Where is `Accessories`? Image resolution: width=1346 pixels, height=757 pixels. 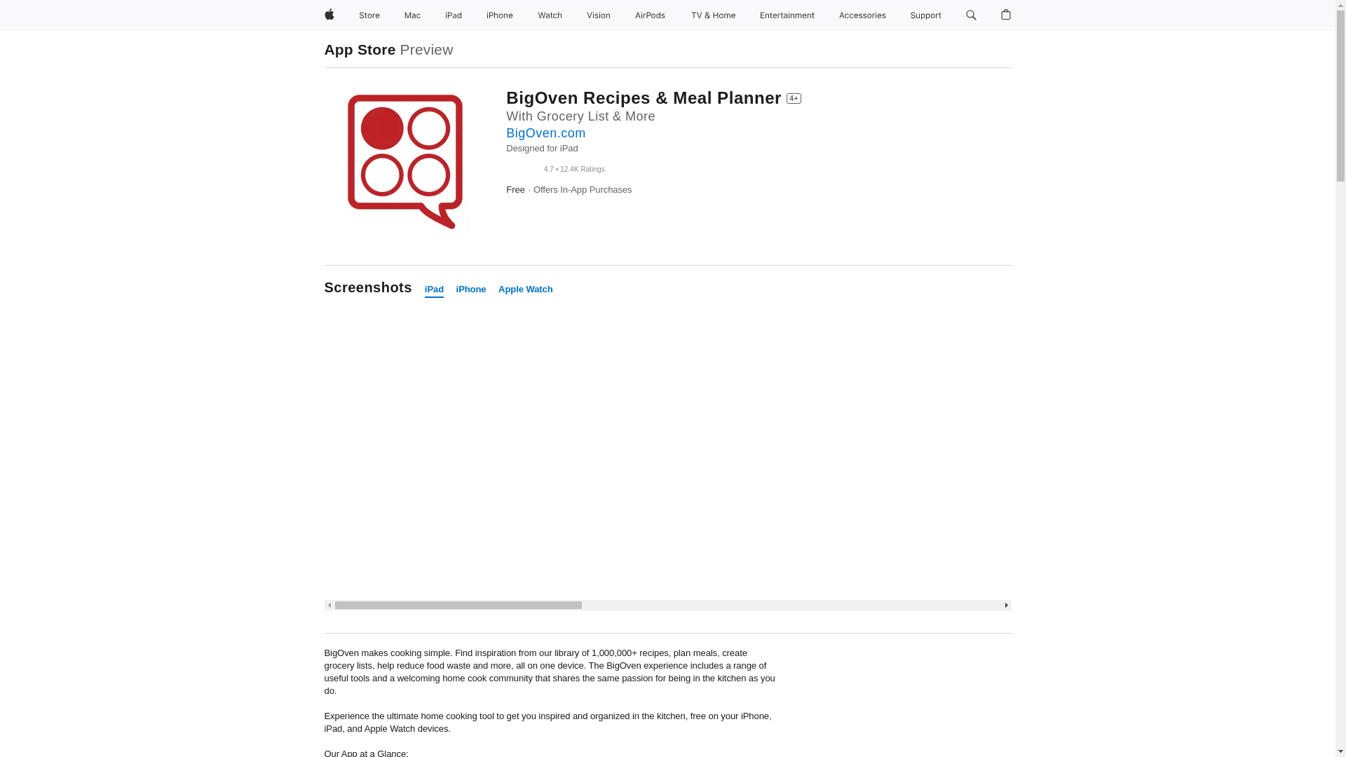
Accessories is located at coordinates (862, 15).